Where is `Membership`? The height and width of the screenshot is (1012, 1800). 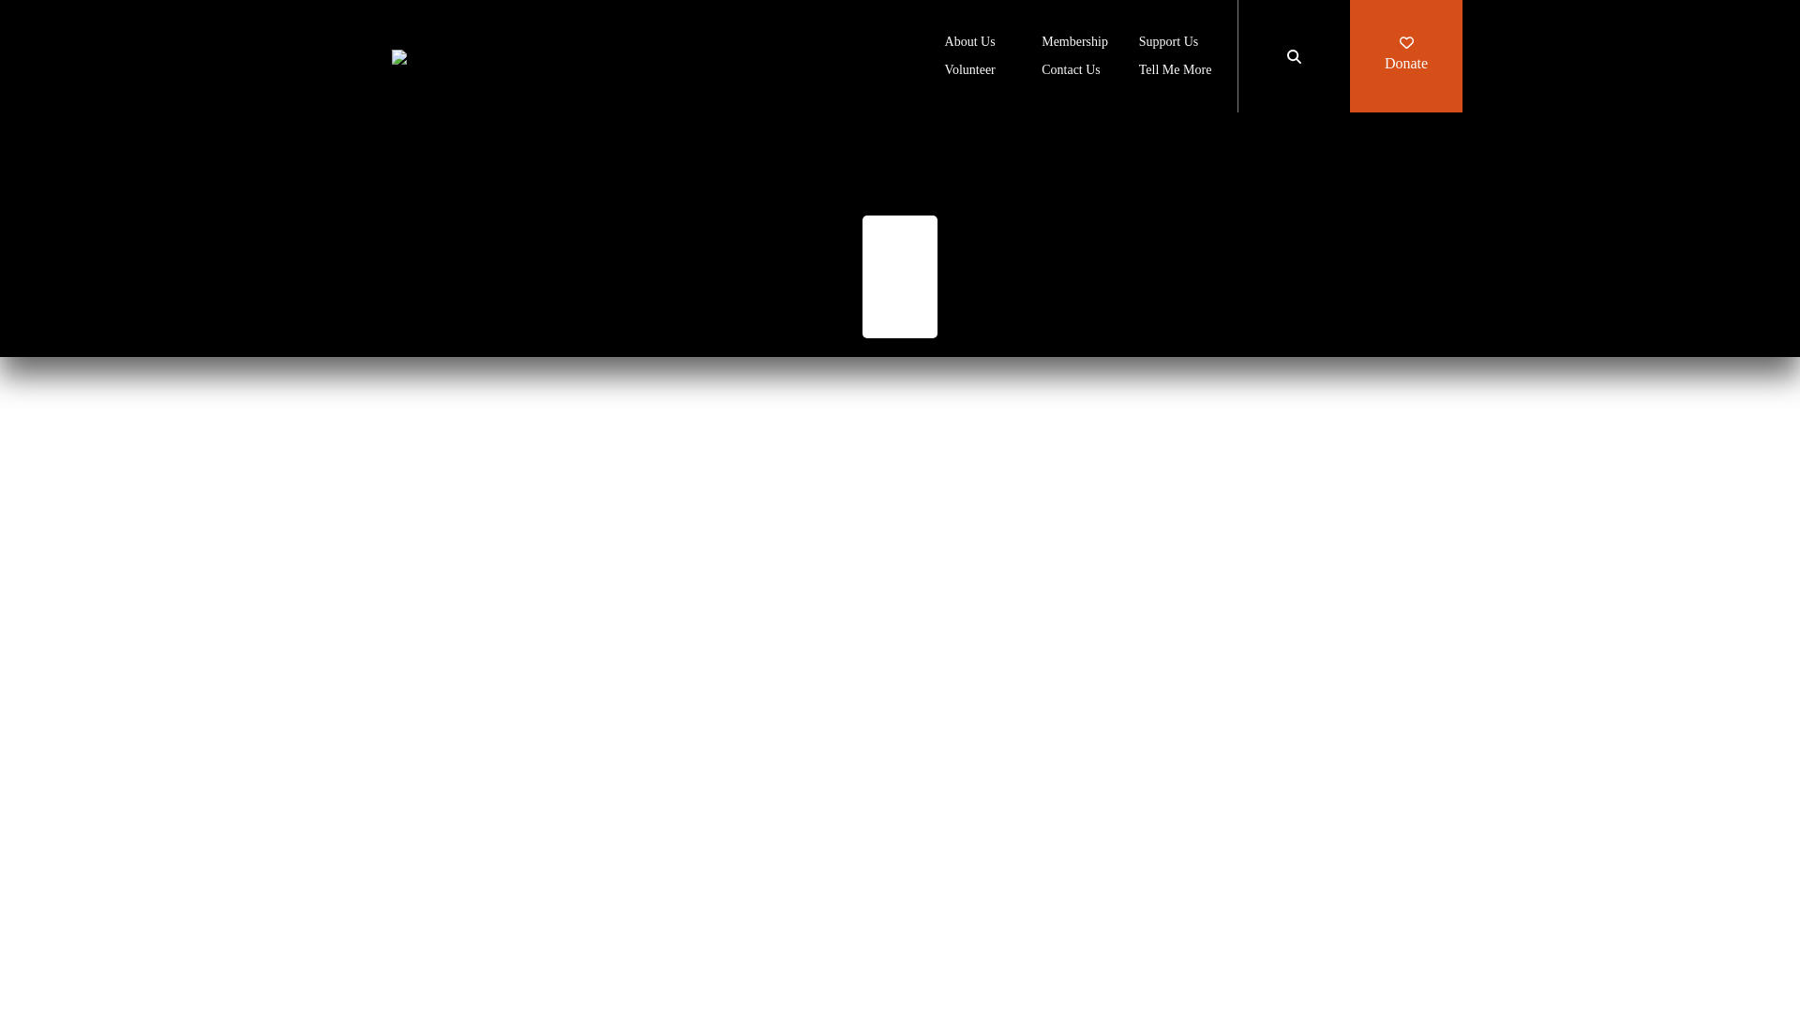
Membership is located at coordinates (1074, 43).